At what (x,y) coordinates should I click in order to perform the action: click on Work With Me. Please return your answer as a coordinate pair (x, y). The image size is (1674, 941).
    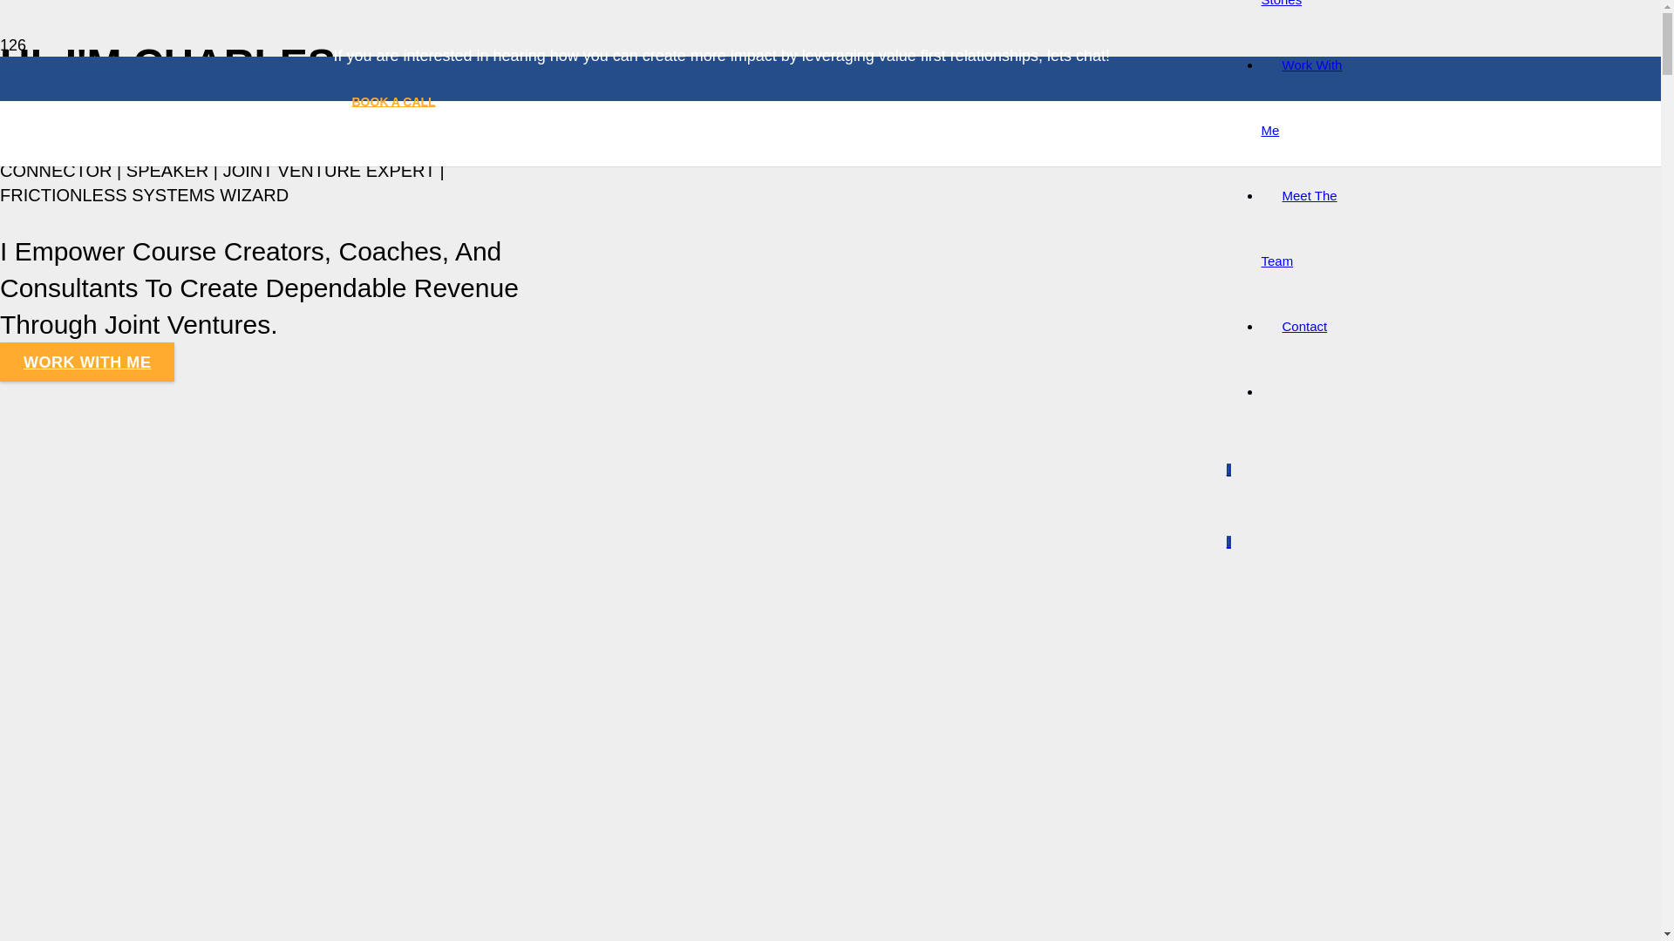
    Looking at the image, I should click on (1301, 97).